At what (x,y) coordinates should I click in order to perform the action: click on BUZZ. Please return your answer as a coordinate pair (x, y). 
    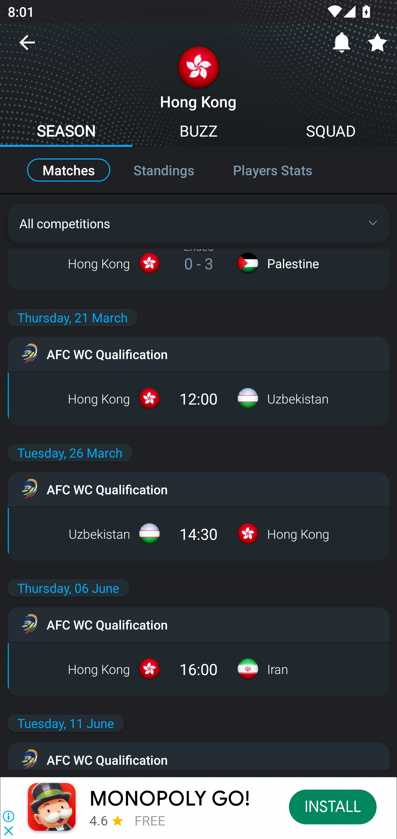
    Looking at the image, I should click on (198, 132).